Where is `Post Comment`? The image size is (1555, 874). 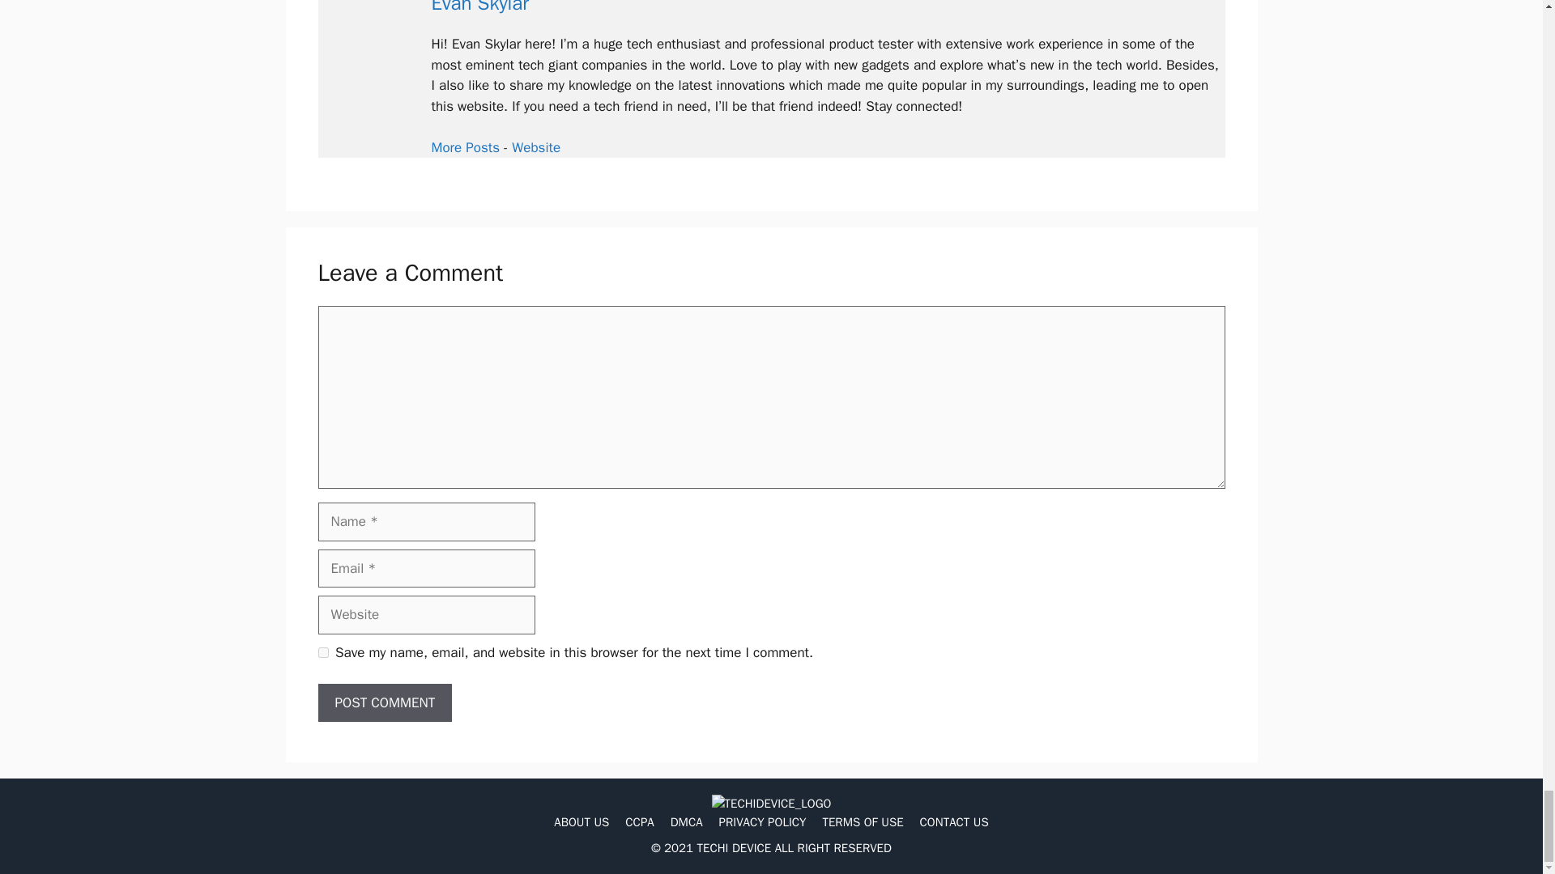 Post Comment is located at coordinates (384, 702).